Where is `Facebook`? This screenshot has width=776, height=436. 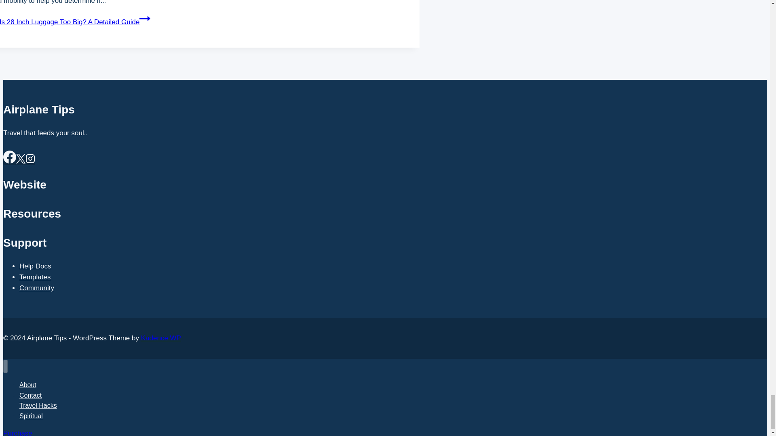 Facebook is located at coordinates (10, 157).